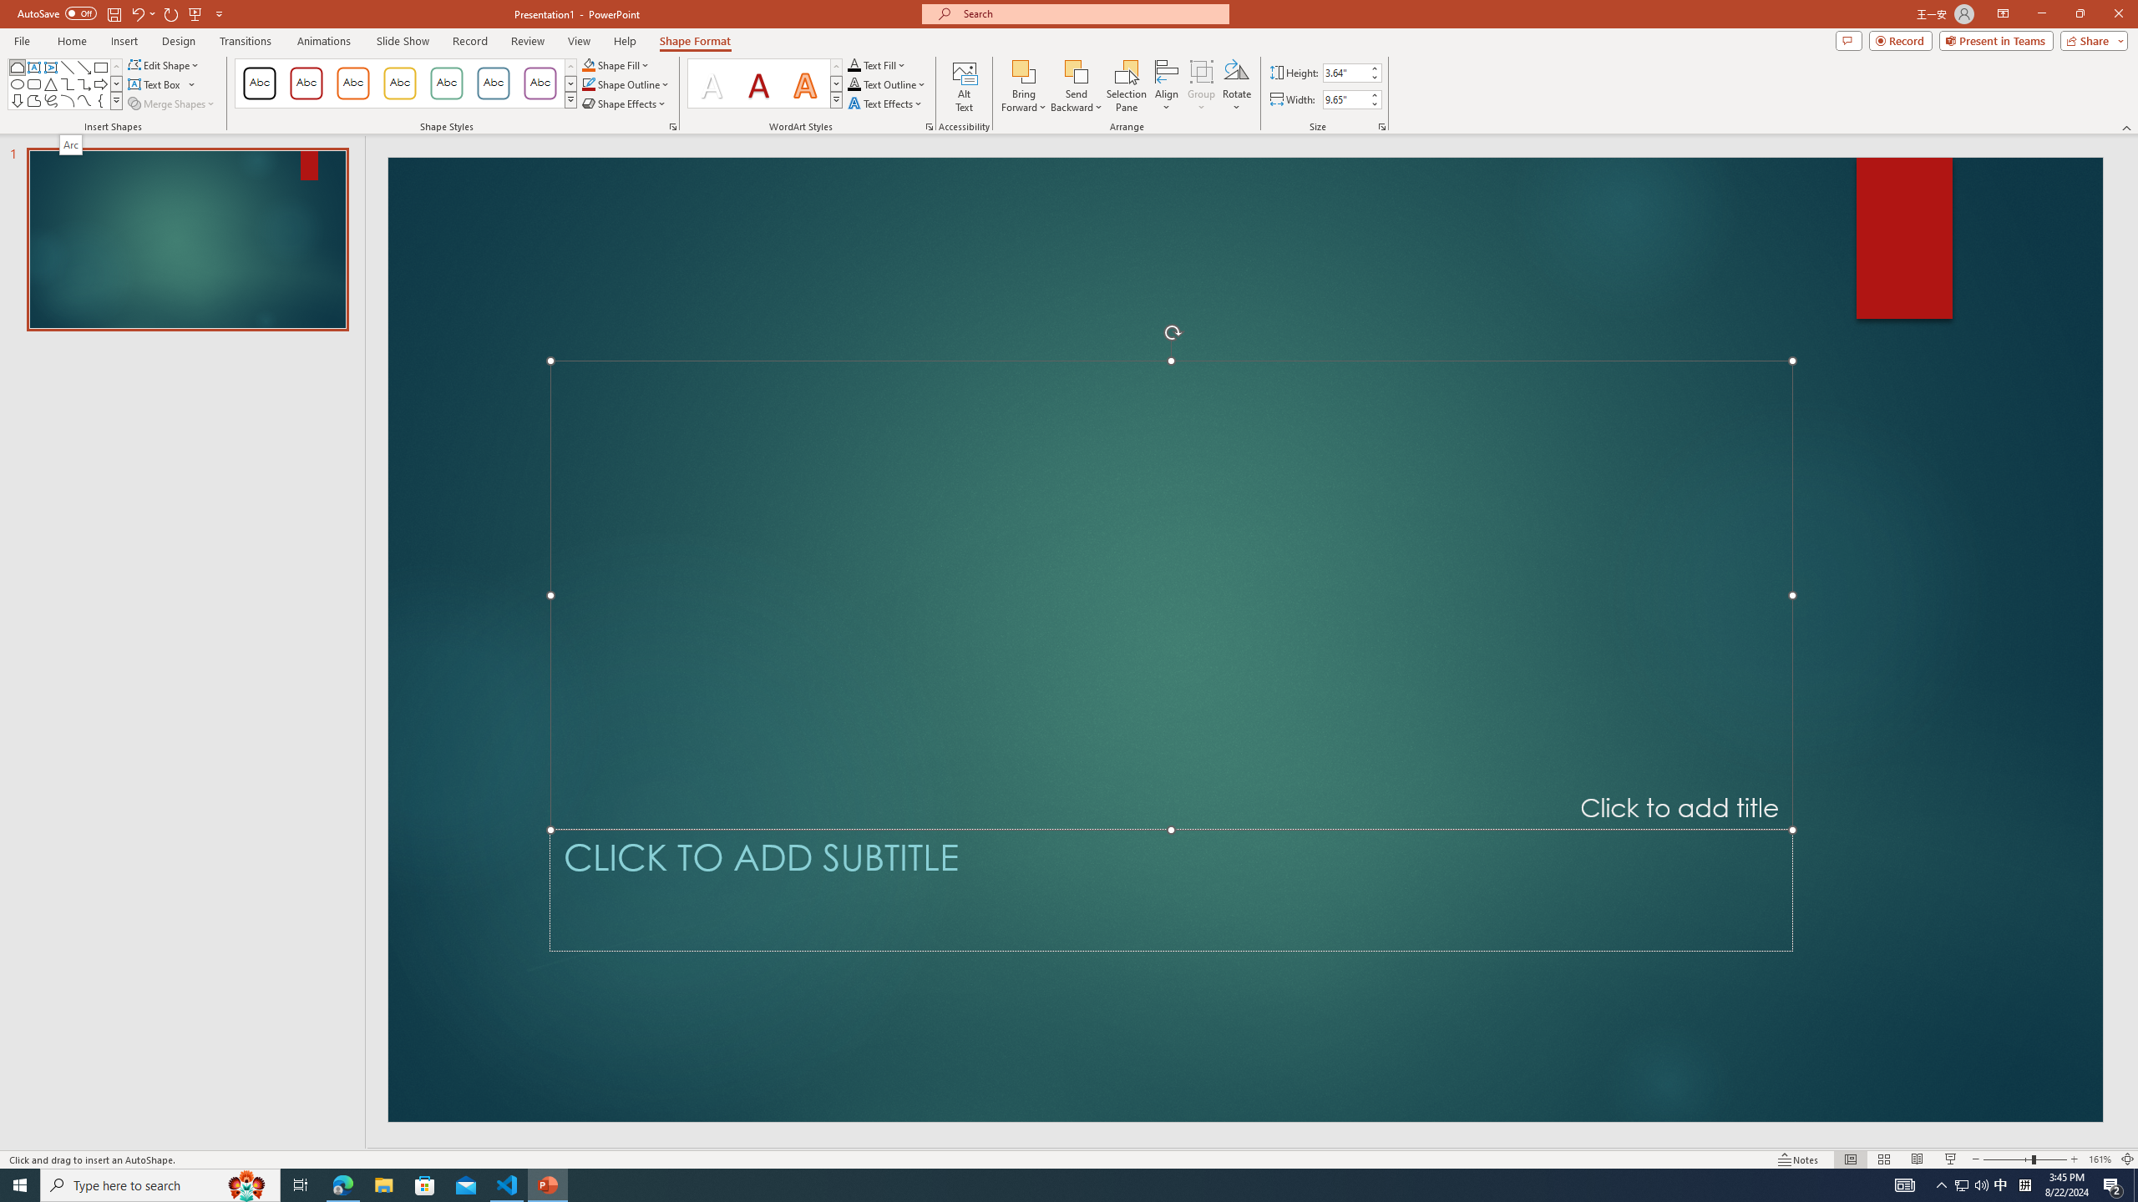 This screenshot has width=2138, height=1202. What do you see at coordinates (930, 127) in the screenshot?
I see `Format Text Effects...` at bounding box center [930, 127].